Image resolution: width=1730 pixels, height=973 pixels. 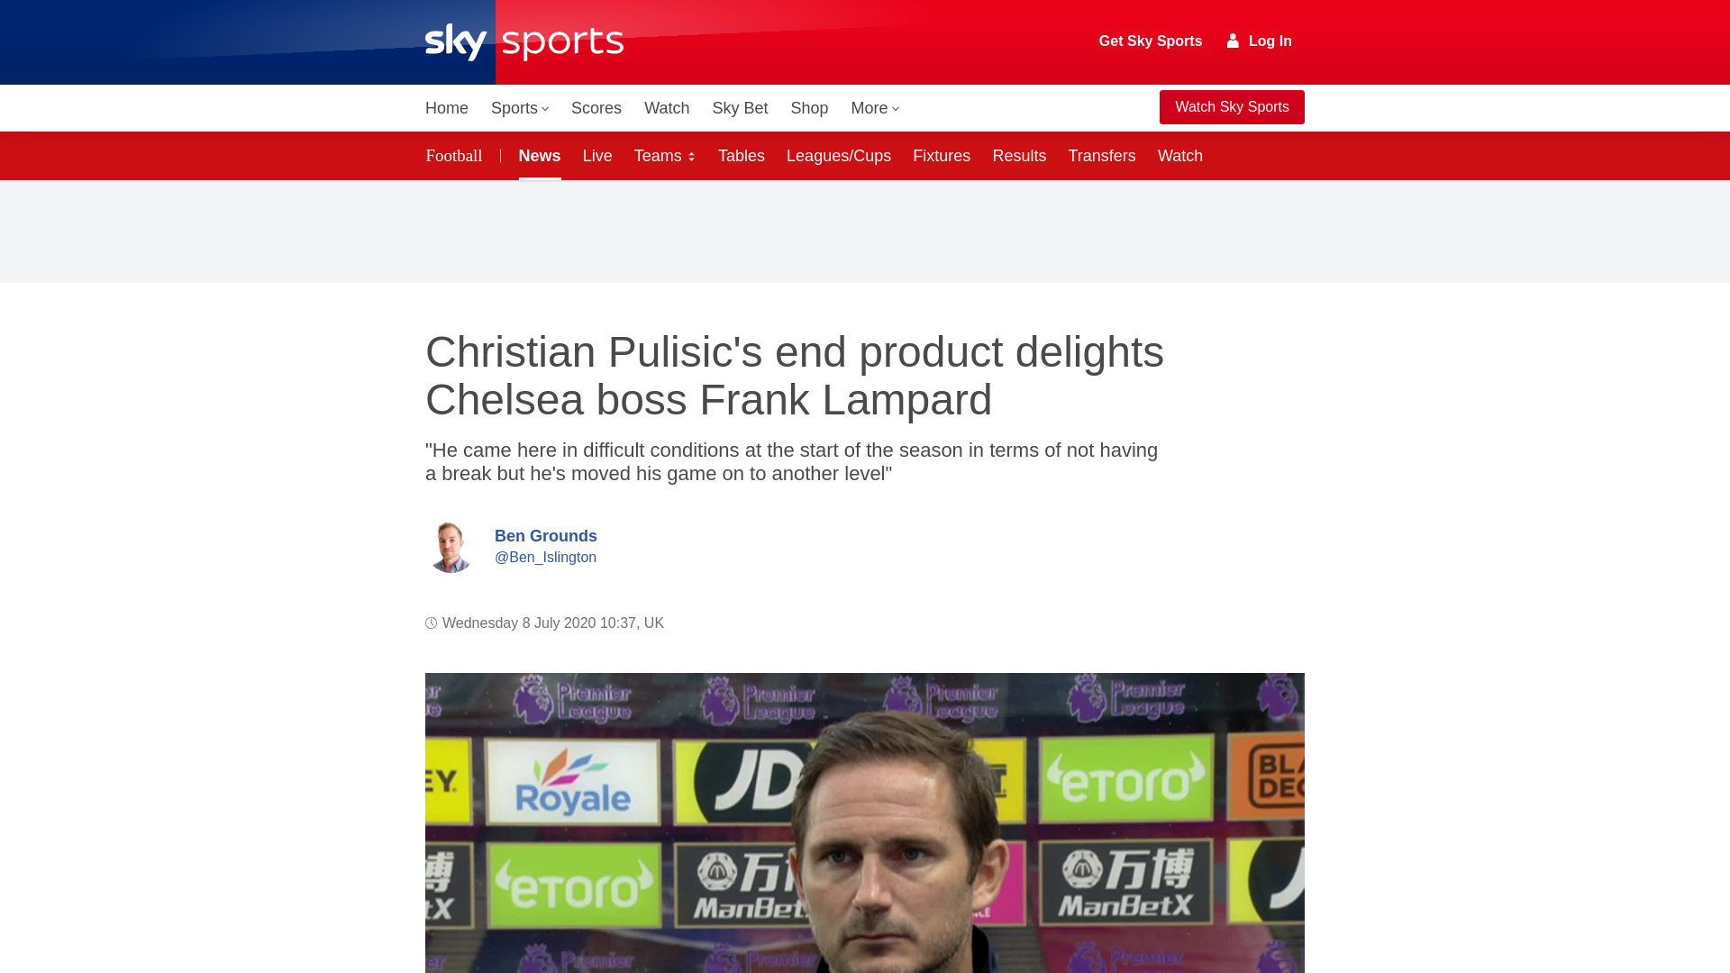 What do you see at coordinates (519, 108) in the screenshot?
I see `Sports` at bounding box center [519, 108].